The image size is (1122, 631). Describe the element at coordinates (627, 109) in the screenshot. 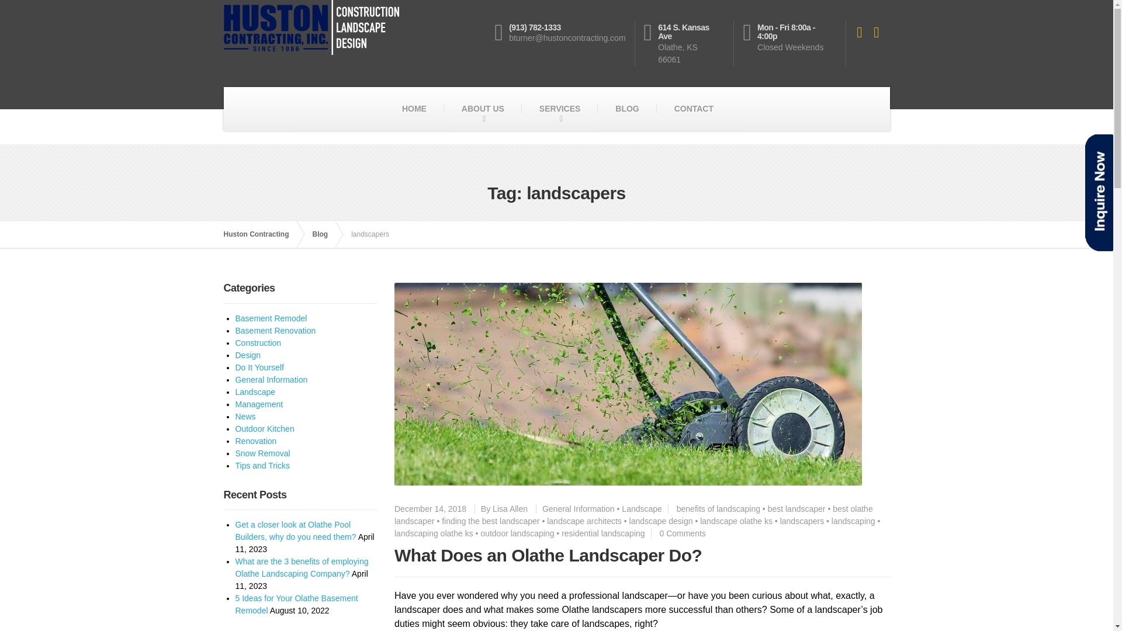

I see `BLOG` at that location.